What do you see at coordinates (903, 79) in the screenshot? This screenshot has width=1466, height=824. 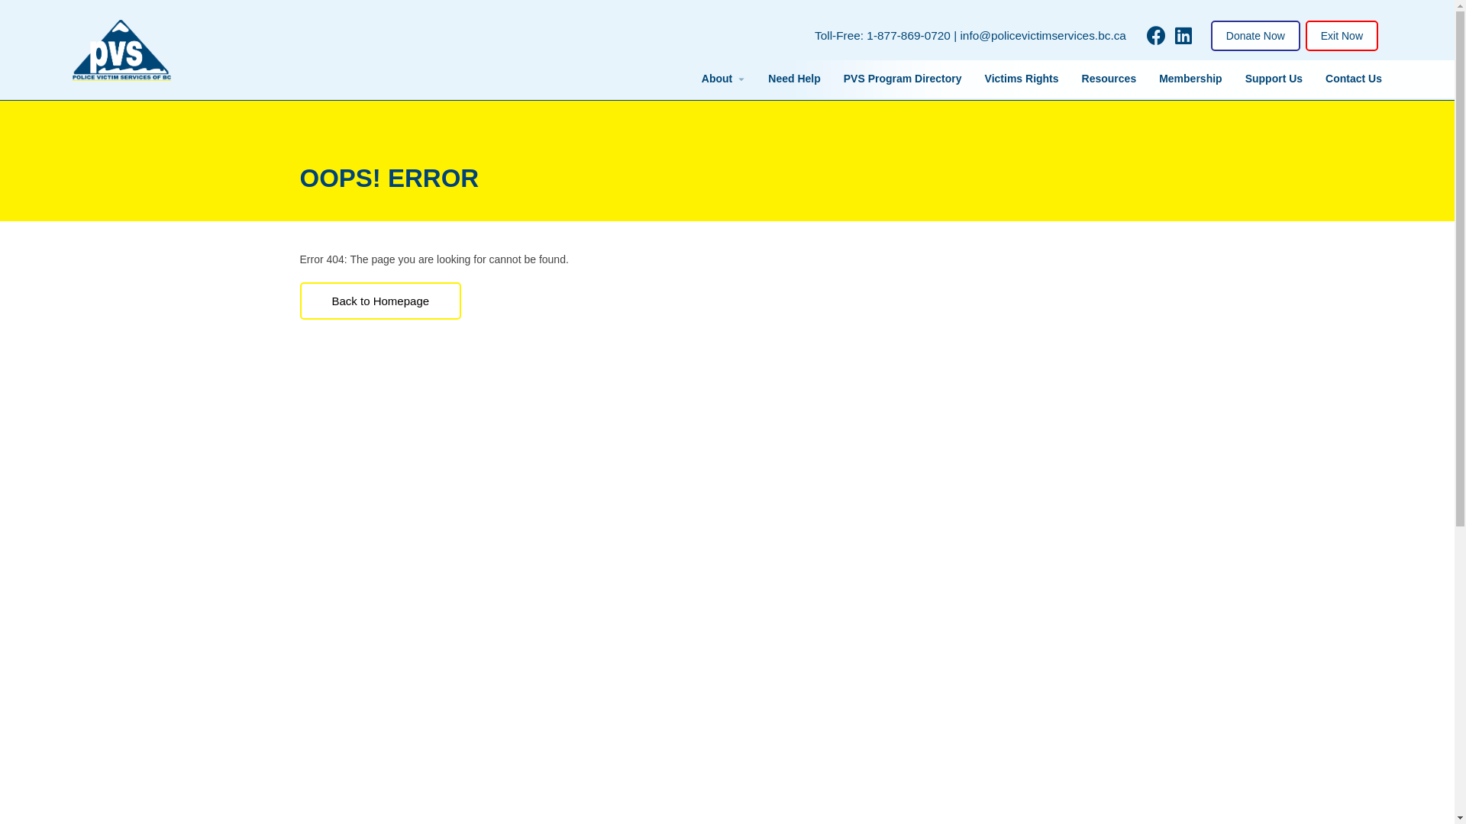 I see `PVS Program Directory` at bounding box center [903, 79].